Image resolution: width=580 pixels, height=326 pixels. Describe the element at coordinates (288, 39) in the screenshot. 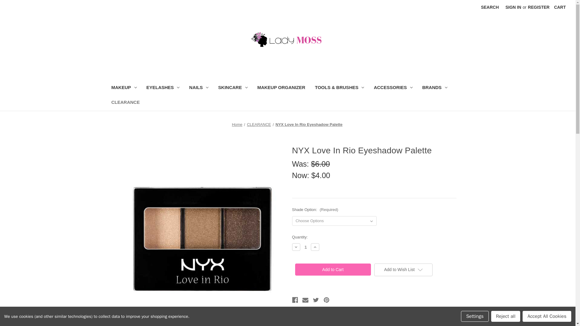

I see `Lady Moss Beauty` at that location.